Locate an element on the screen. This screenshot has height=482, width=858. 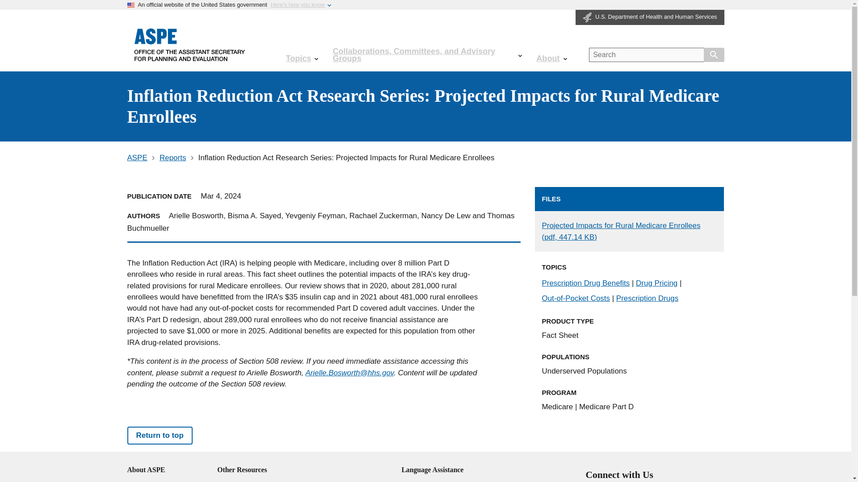
Here's how you know is located at coordinates (298, 5).